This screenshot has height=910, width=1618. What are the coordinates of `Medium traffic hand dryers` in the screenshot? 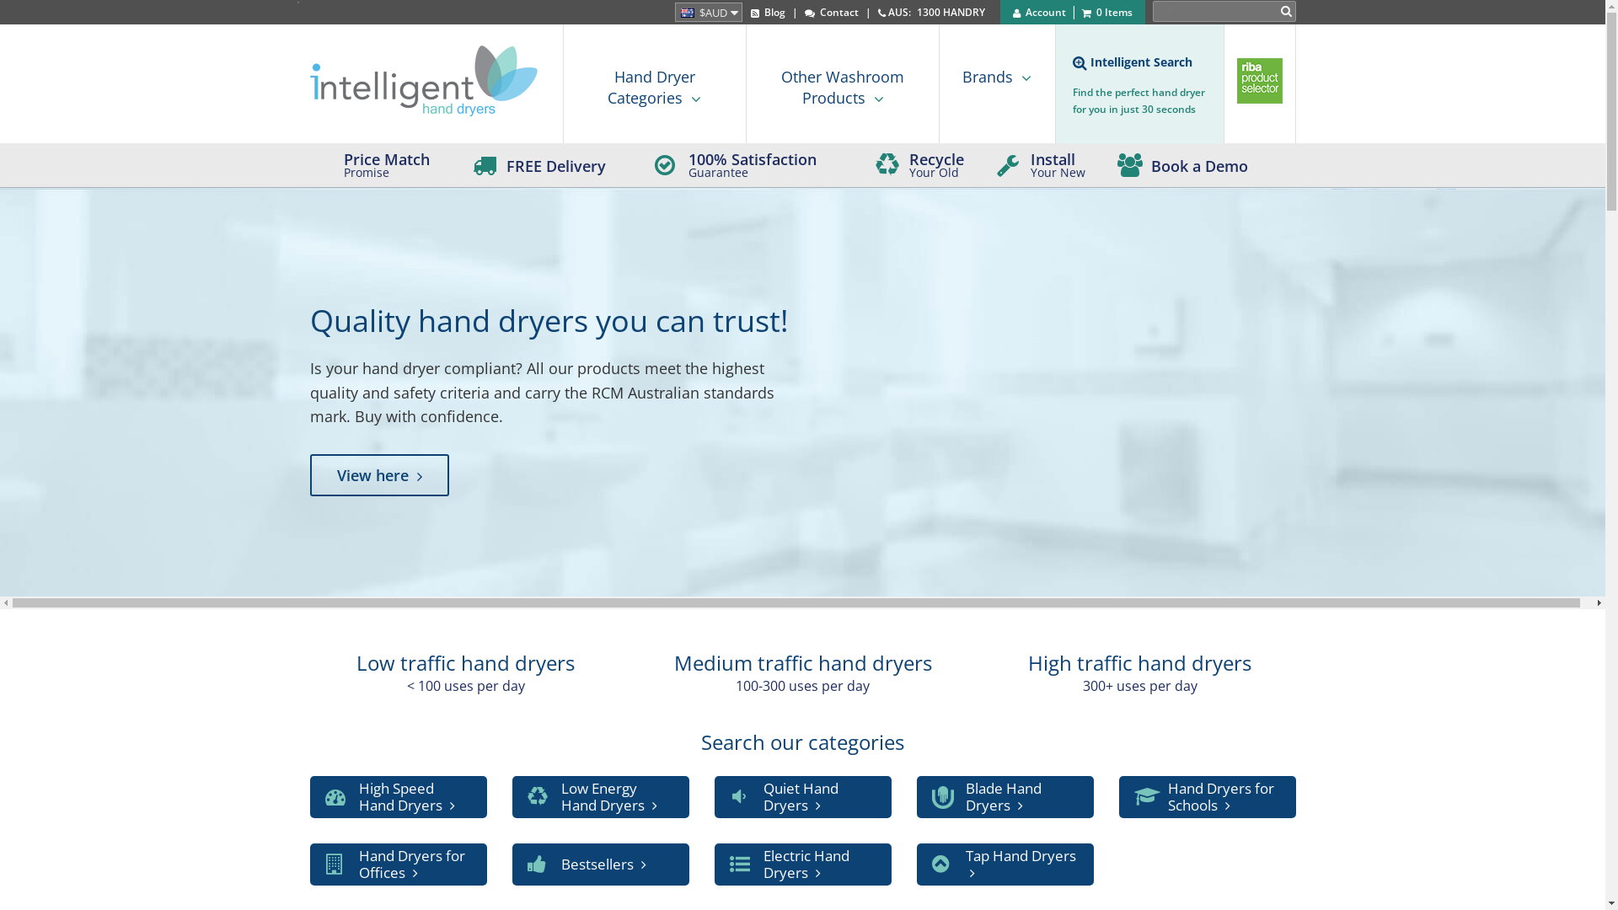 It's located at (803, 662).